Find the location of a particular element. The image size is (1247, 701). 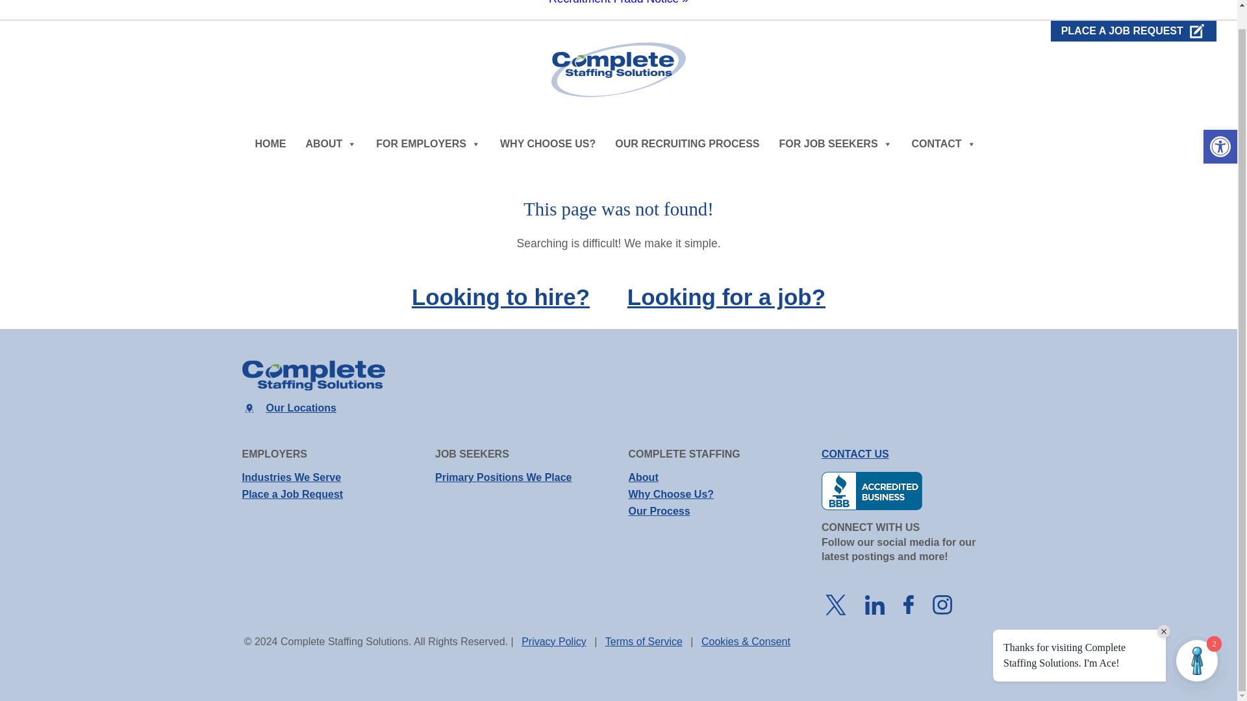

2 is located at coordinates (1196, 640).